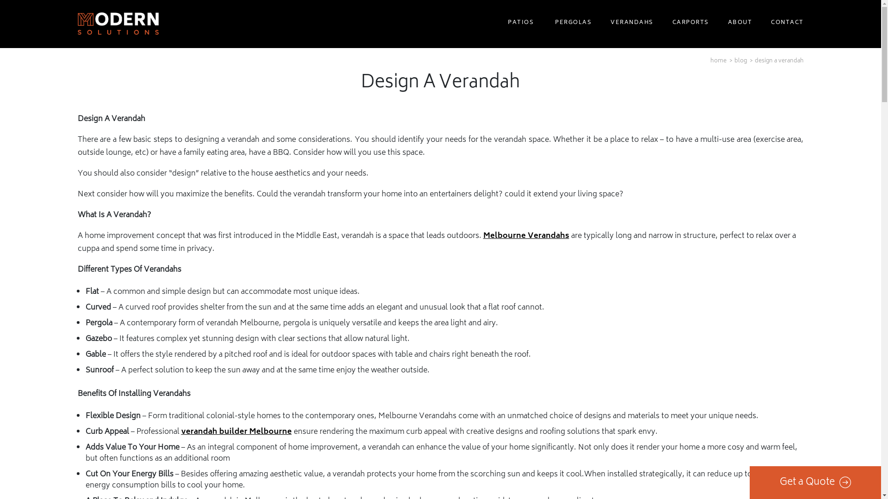 The height and width of the screenshot is (499, 888). Describe the element at coordinates (521, 24) in the screenshot. I see `PATIOS` at that location.